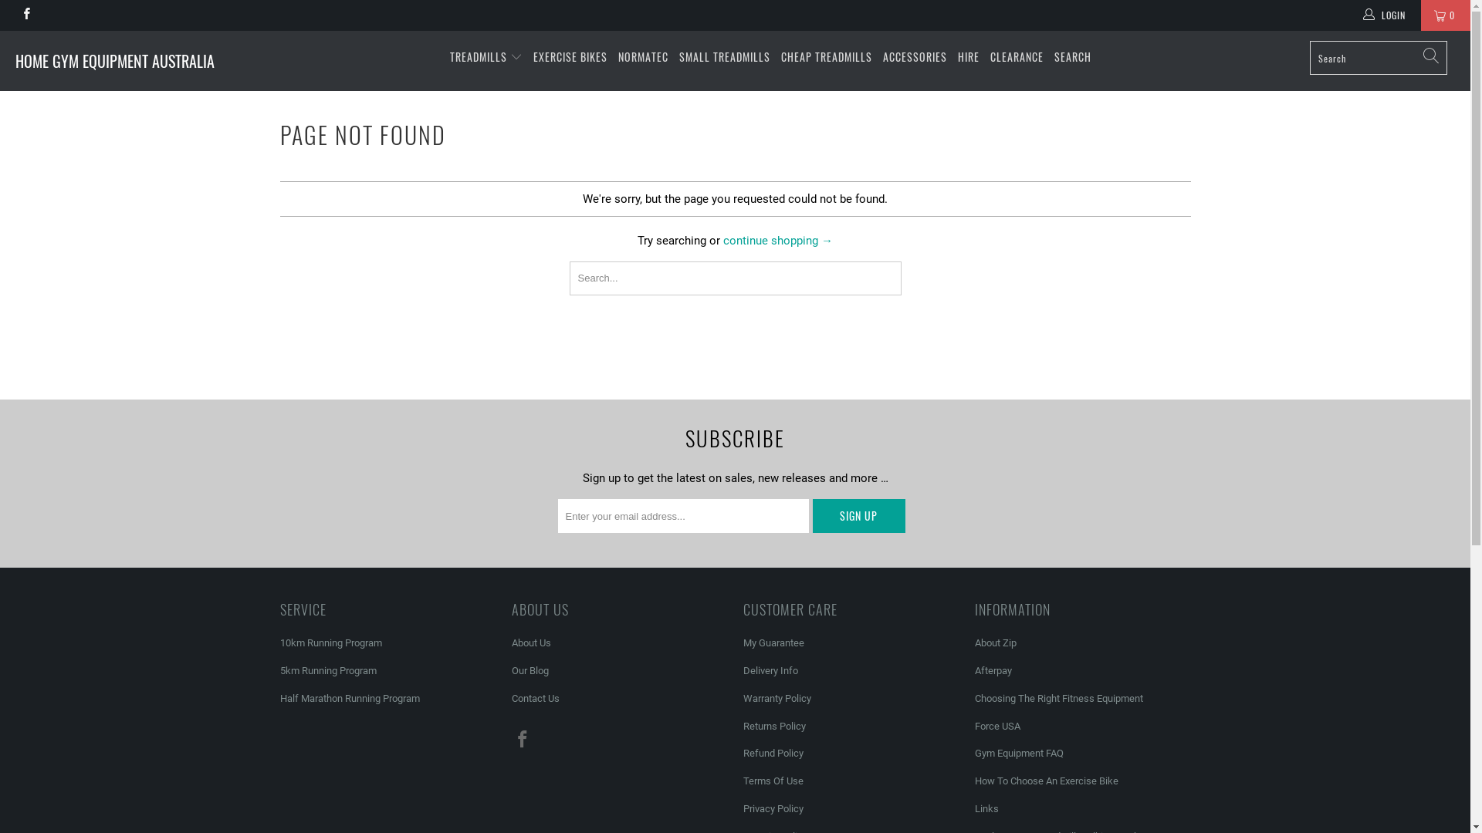  What do you see at coordinates (1386, 15) in the screenshot?
I see `LOGIN` at bounding box center [1386, 15].